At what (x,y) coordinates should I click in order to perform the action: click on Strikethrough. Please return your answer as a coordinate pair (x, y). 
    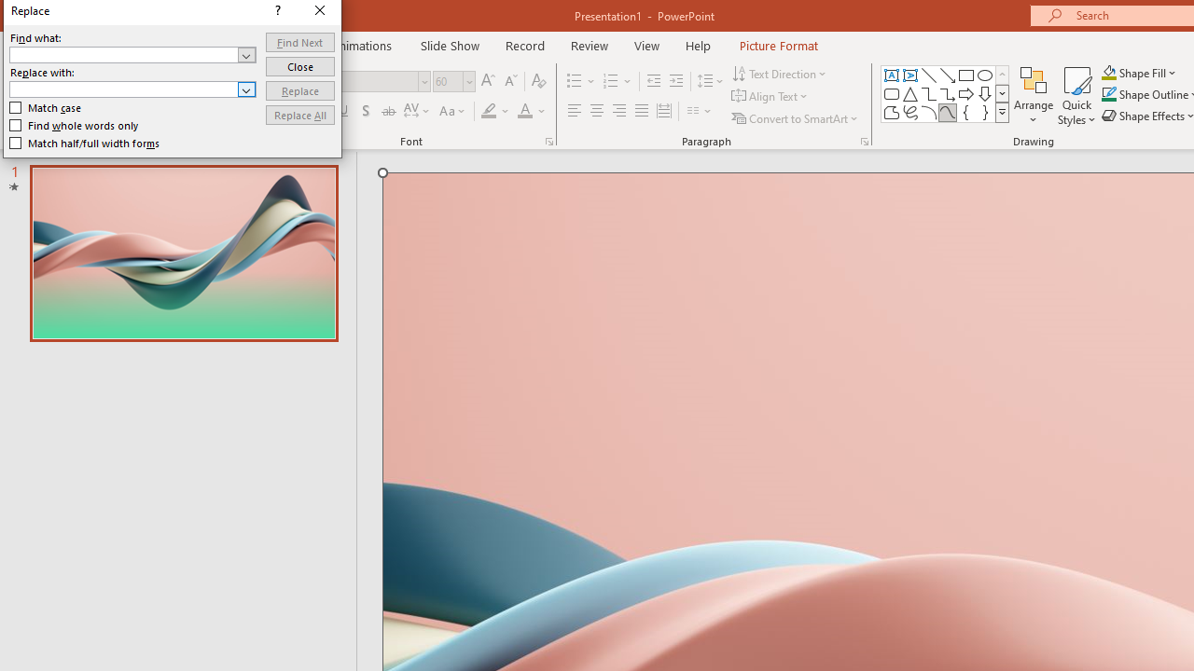
    Looking at the image, I should click on (388, 112).